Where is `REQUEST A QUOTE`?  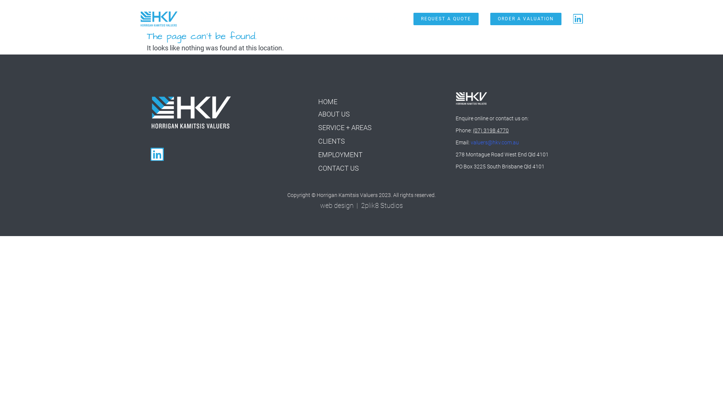
REQUEST A QUOTE is located at coordinates (446, 19).